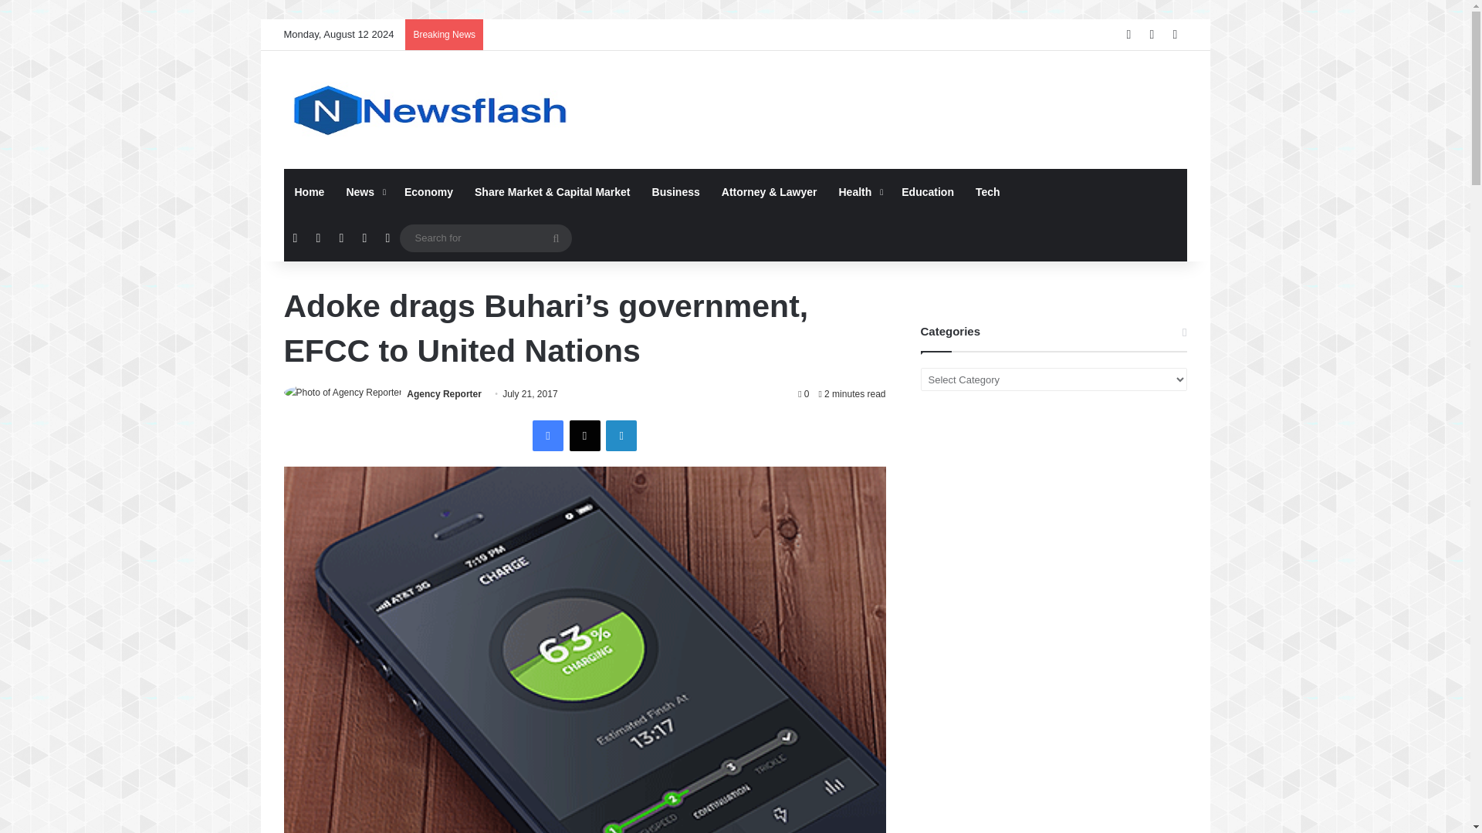 This screenshot has width=1482, height=833. I want to click on LinkedIn, so click(621, 436).